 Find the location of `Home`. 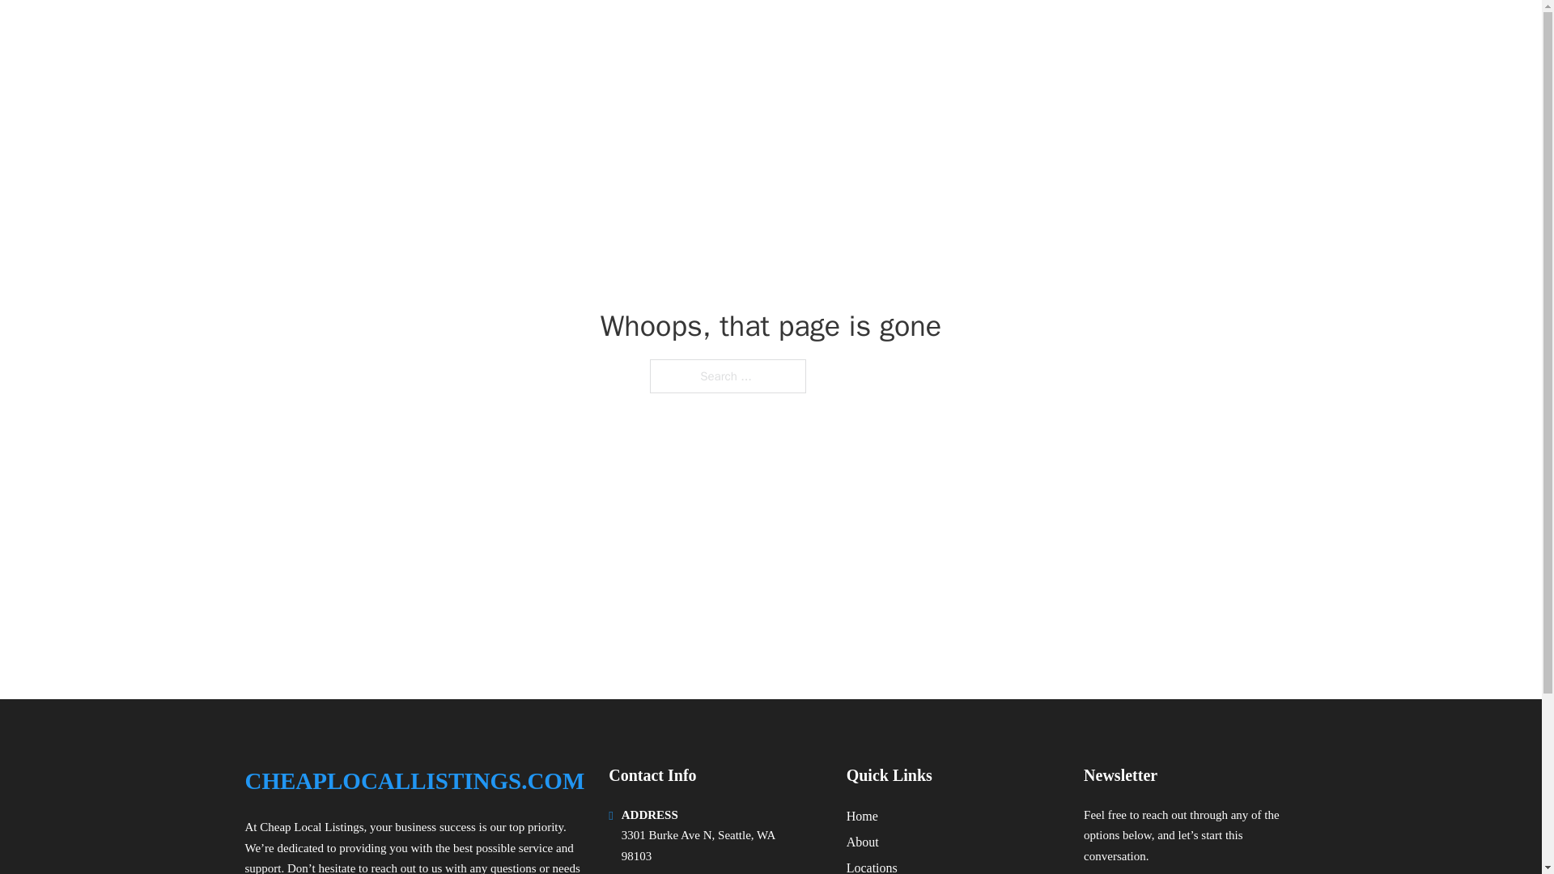

Home is located at coordinates (862, 816).